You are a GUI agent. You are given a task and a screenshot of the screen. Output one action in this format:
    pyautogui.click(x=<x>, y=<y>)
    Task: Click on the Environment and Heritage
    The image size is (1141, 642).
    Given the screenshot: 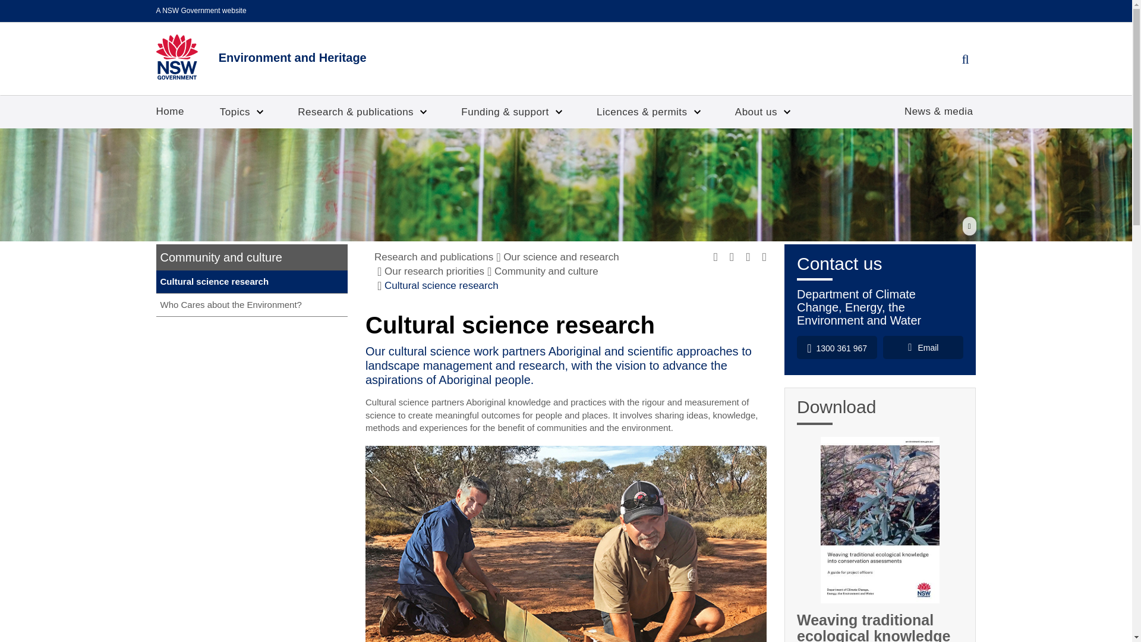 What is the action you would take?
    pyautogui.click(x=260, y=57)
    